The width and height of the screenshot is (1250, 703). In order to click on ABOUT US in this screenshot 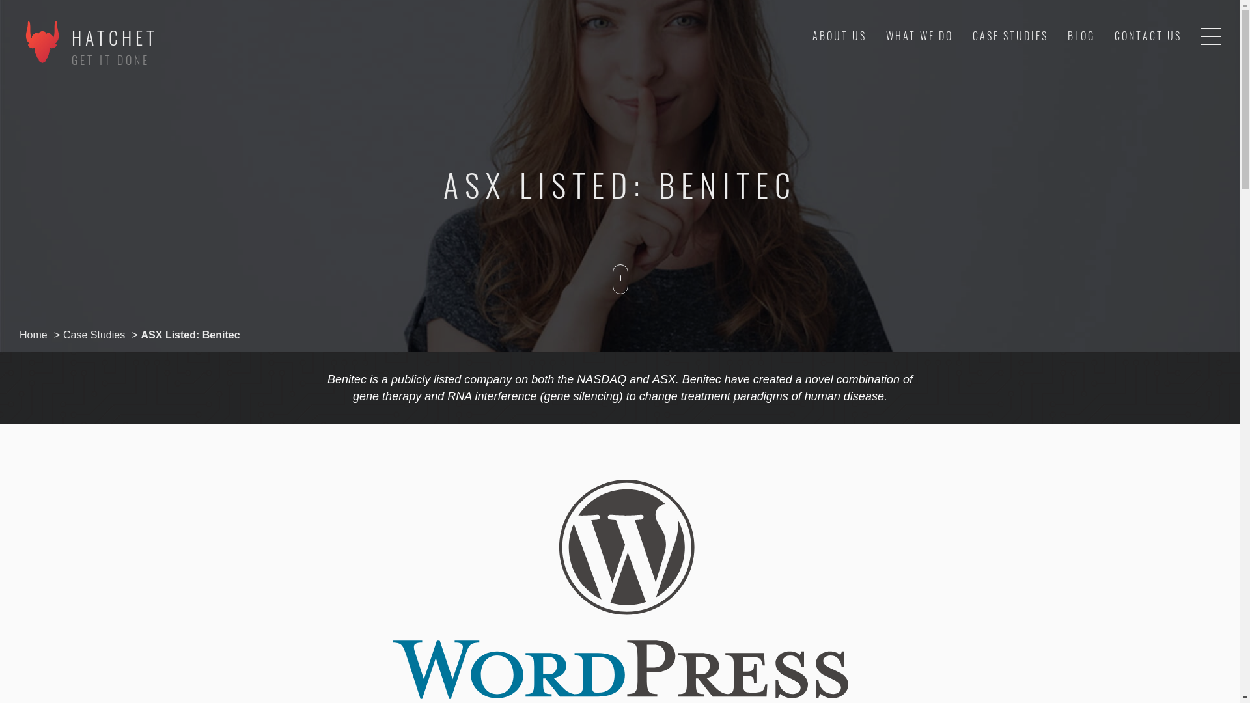, I will do `click(840, 36)`.